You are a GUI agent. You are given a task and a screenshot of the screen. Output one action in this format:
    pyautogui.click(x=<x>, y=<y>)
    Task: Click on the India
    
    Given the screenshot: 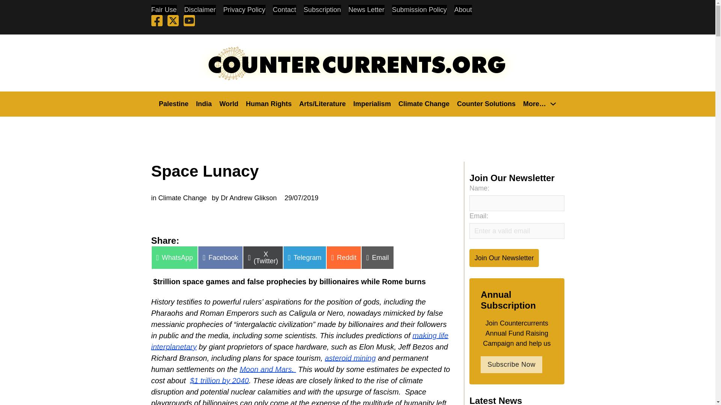 What is the action you would take?
    pyautogui.click(x=204, y=103)
    